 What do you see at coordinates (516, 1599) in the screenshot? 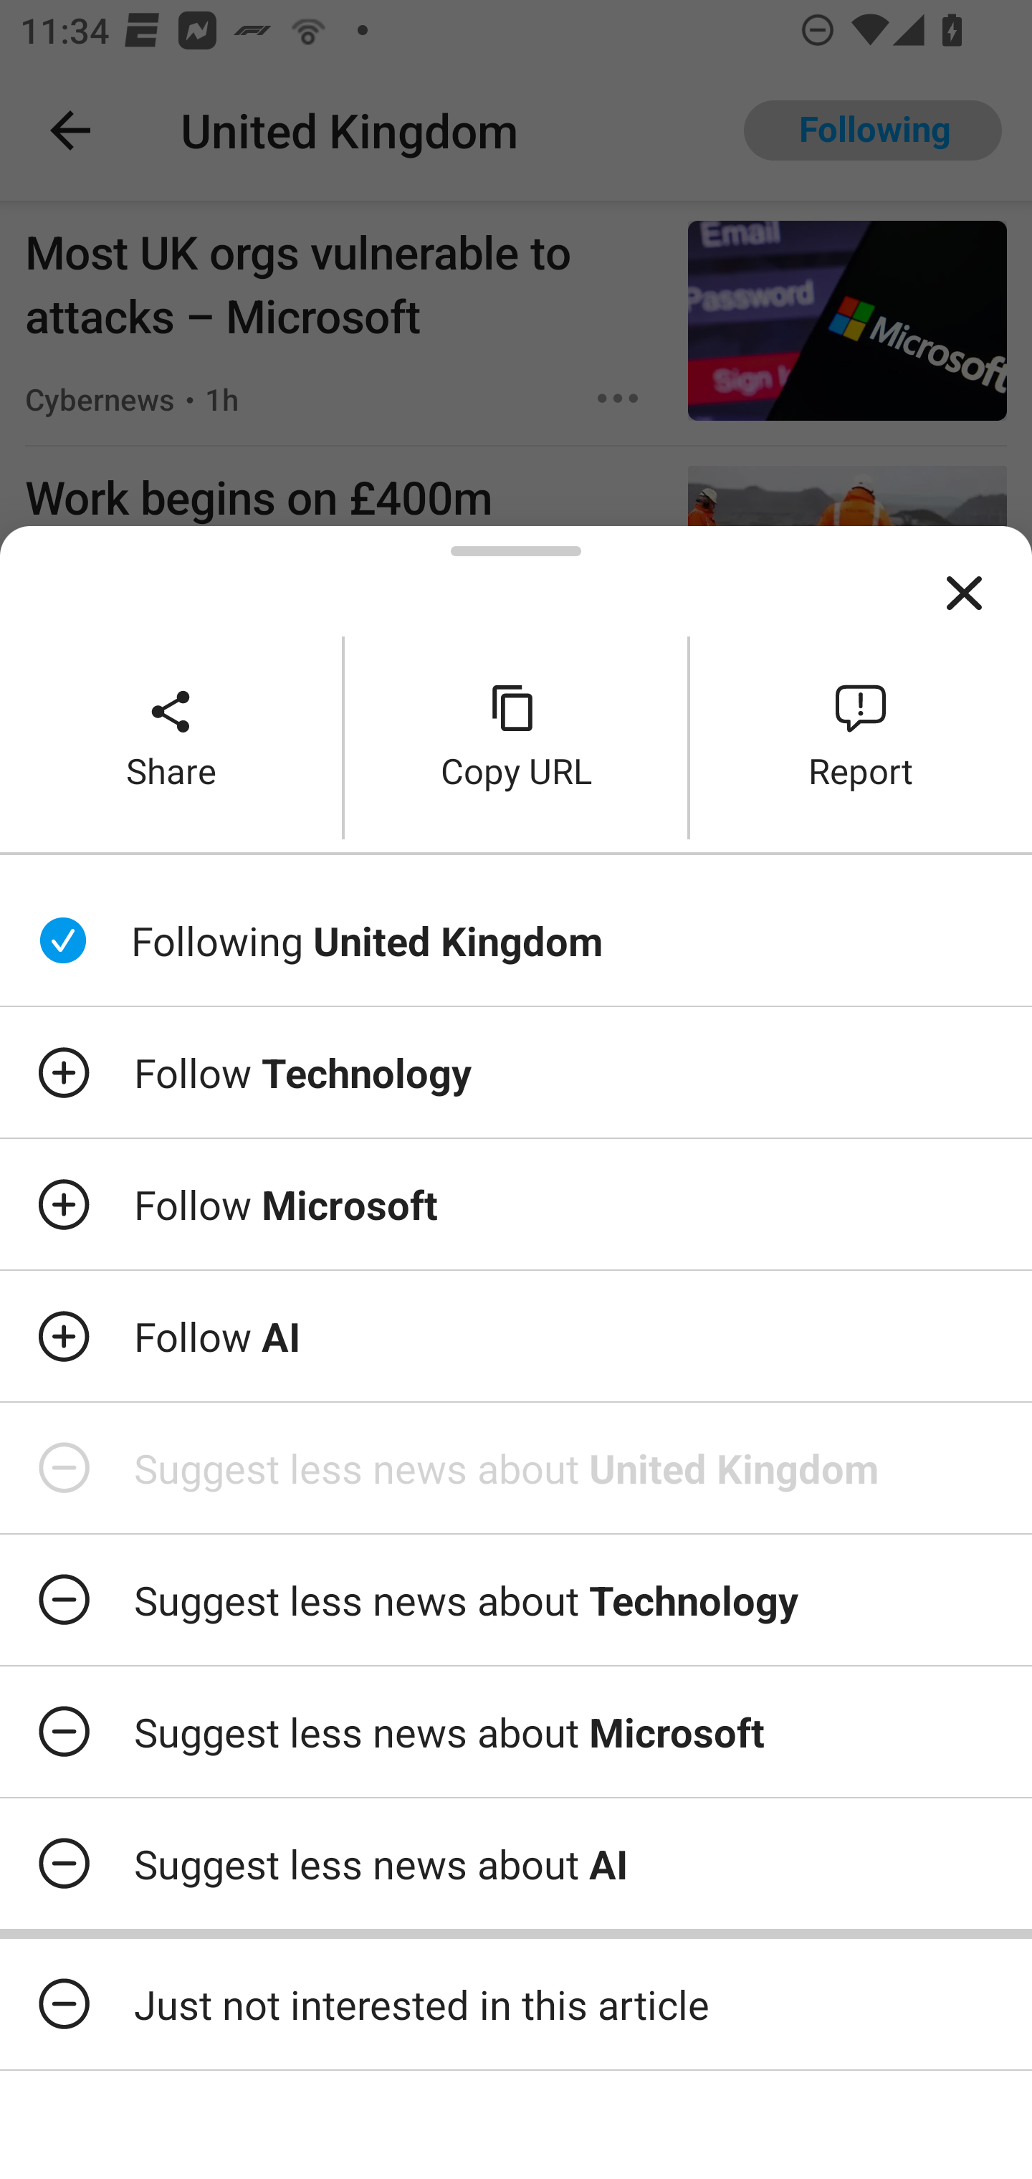
I see `Suggest less news about Technology` at bounding box center [516, 1599].